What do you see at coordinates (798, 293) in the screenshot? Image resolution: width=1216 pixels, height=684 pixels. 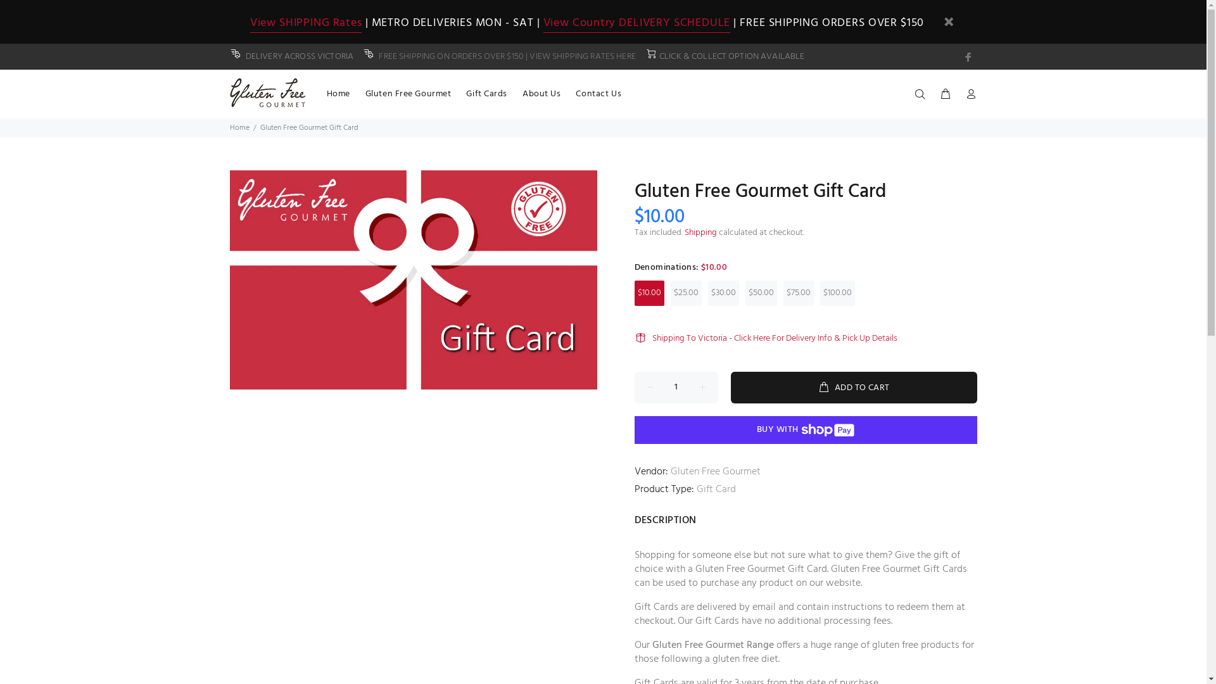 I see `$75.00` at bounding box center [798, 293].